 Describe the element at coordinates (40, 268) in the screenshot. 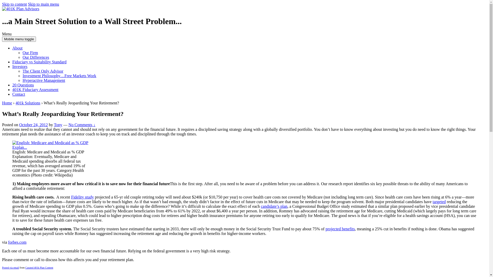

I see `Curated 401k Plan Content` at that location.